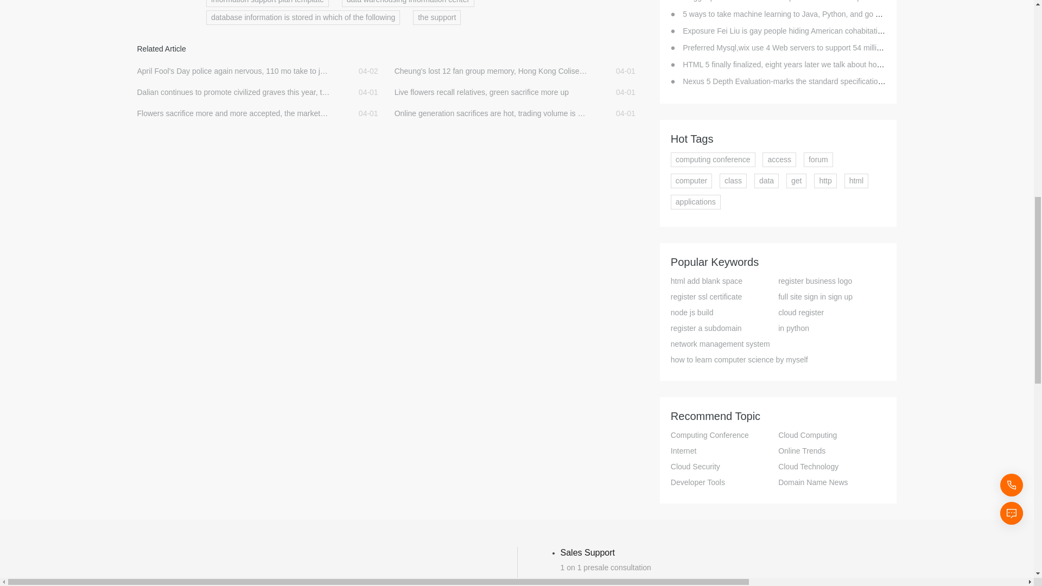 This screenshot has width=1042, height=586. Describe the element at coordinates (779, 160) in the screenshot. I see `access` at that location.